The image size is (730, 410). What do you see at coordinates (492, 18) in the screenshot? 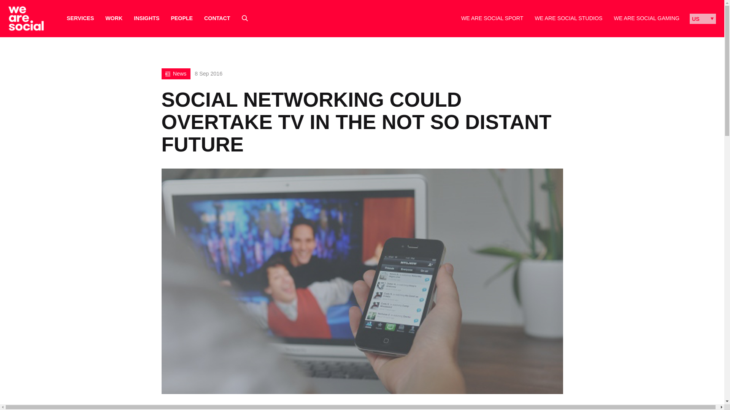
I see `WE ARE SOCIAL SPORT` at bounding box center [492, 18].